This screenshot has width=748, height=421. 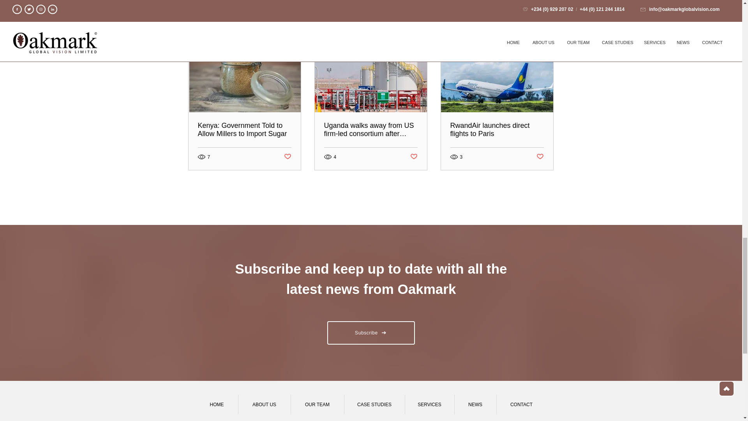 I want to click on Post not marked as liked, so click(x=287, y=157).